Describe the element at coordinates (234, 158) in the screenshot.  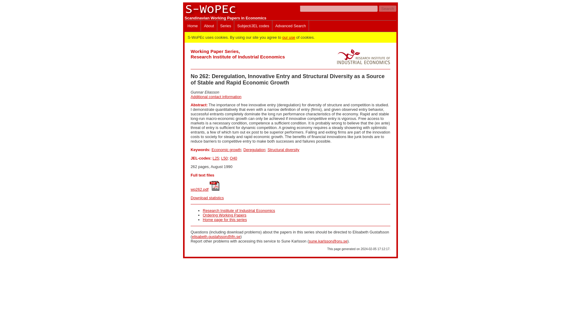
I see `O40` at that location.